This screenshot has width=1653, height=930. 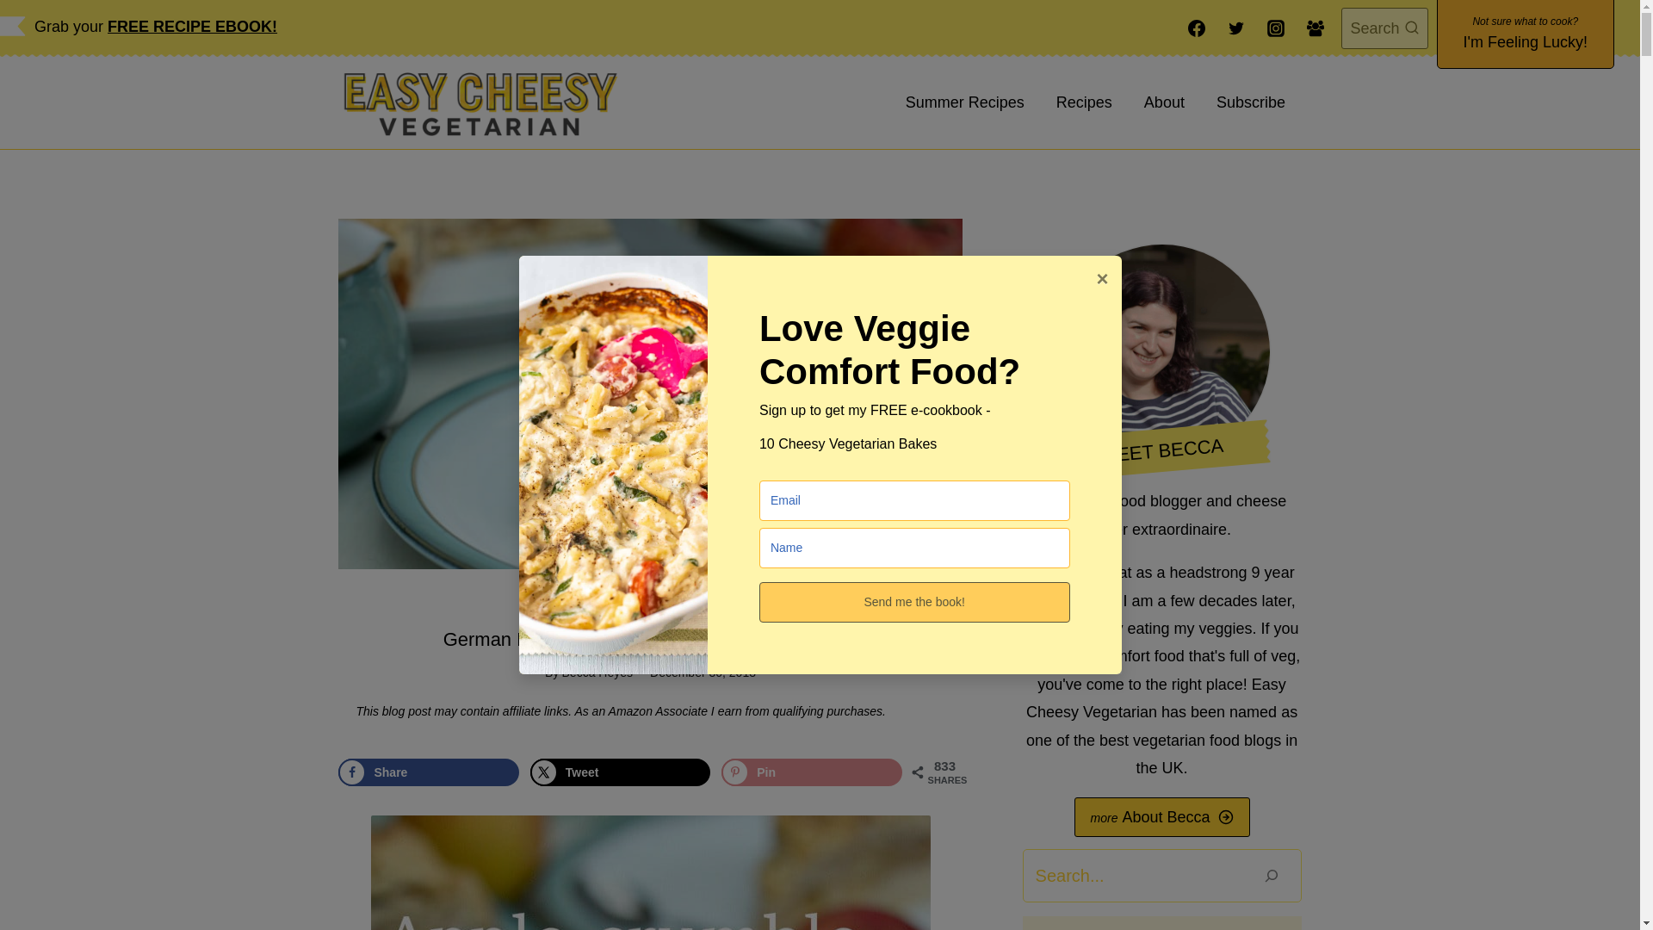 What do you see at coordinates (1384, 28) in the screenshot?
I see `Search` at bounding box center [1384, 28].